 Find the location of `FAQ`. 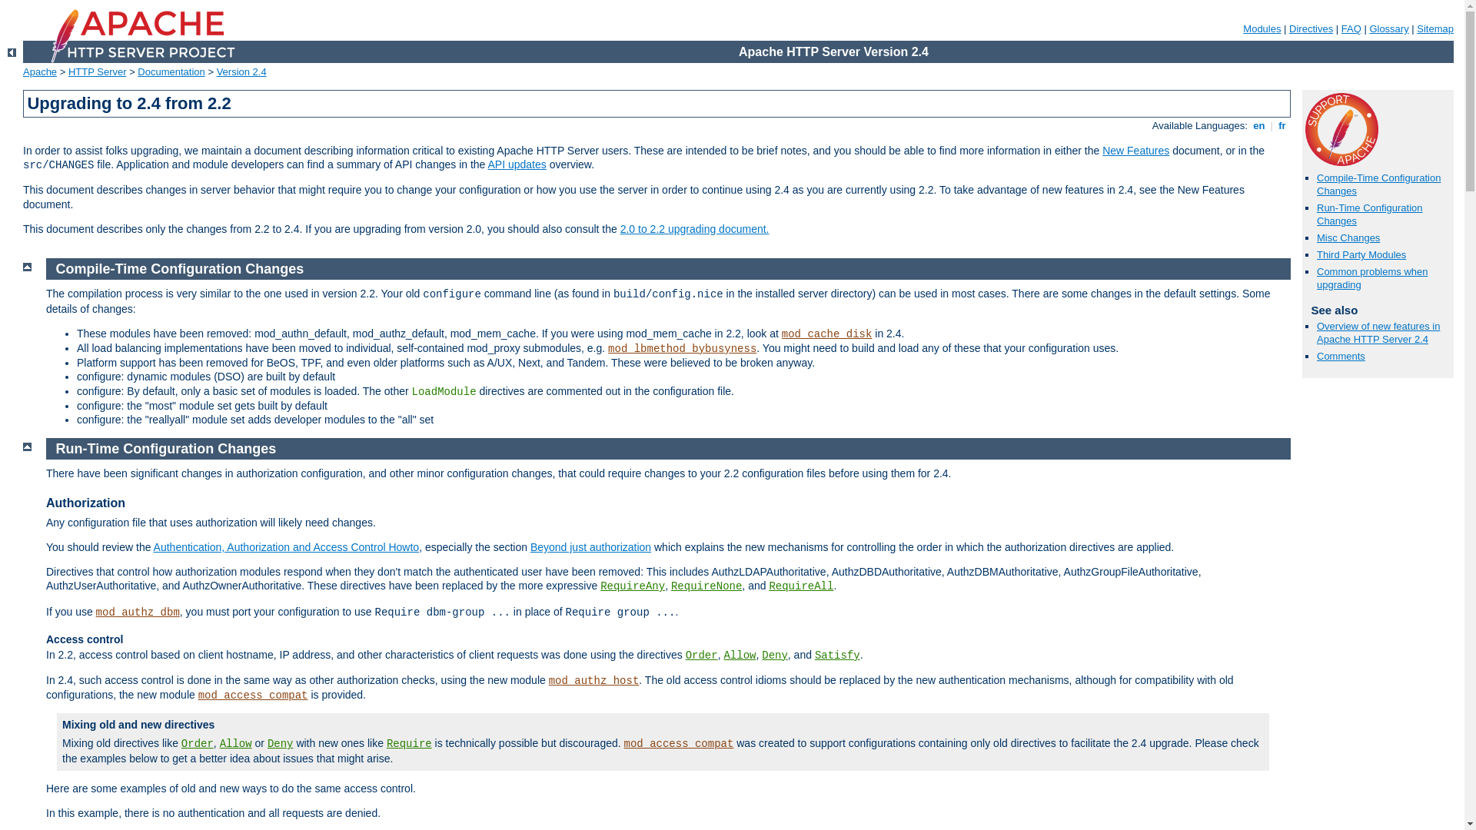

FAQ is located at coordinates (1351, 29).